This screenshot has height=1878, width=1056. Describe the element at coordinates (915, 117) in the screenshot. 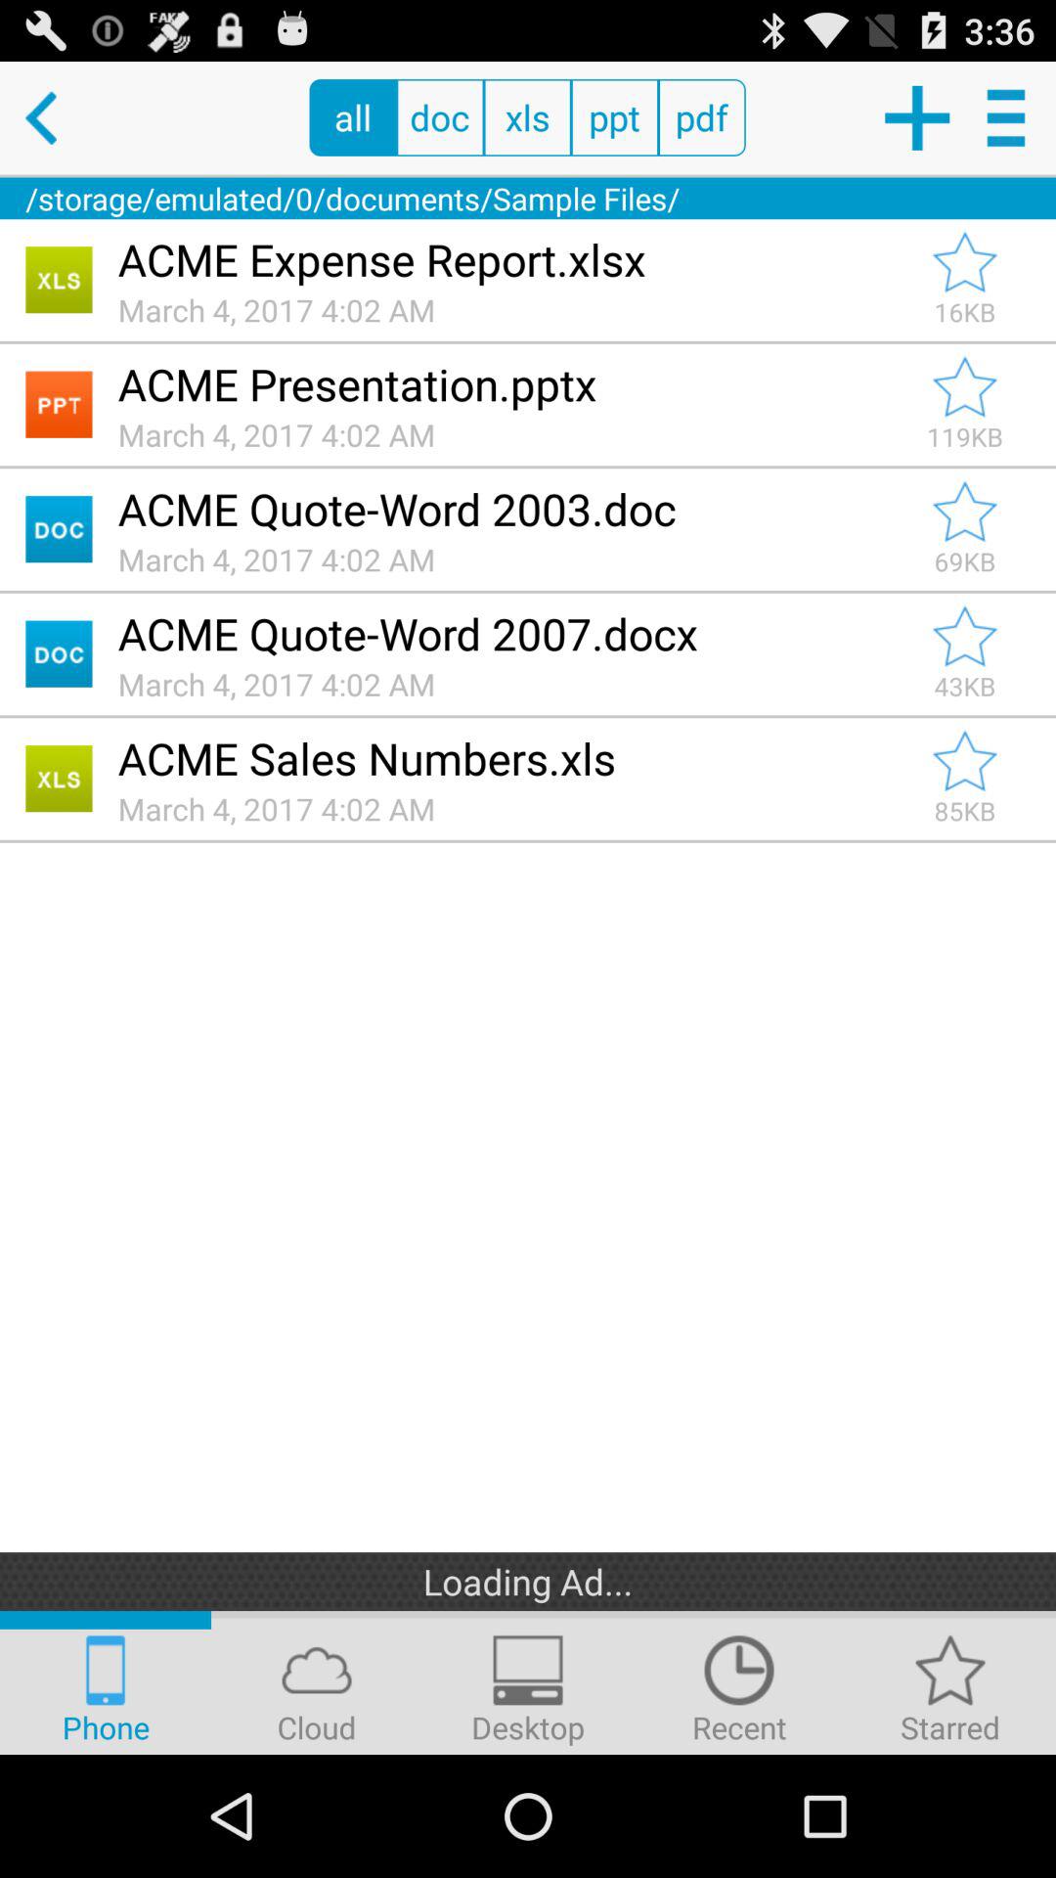

I see `create new document` at that location.